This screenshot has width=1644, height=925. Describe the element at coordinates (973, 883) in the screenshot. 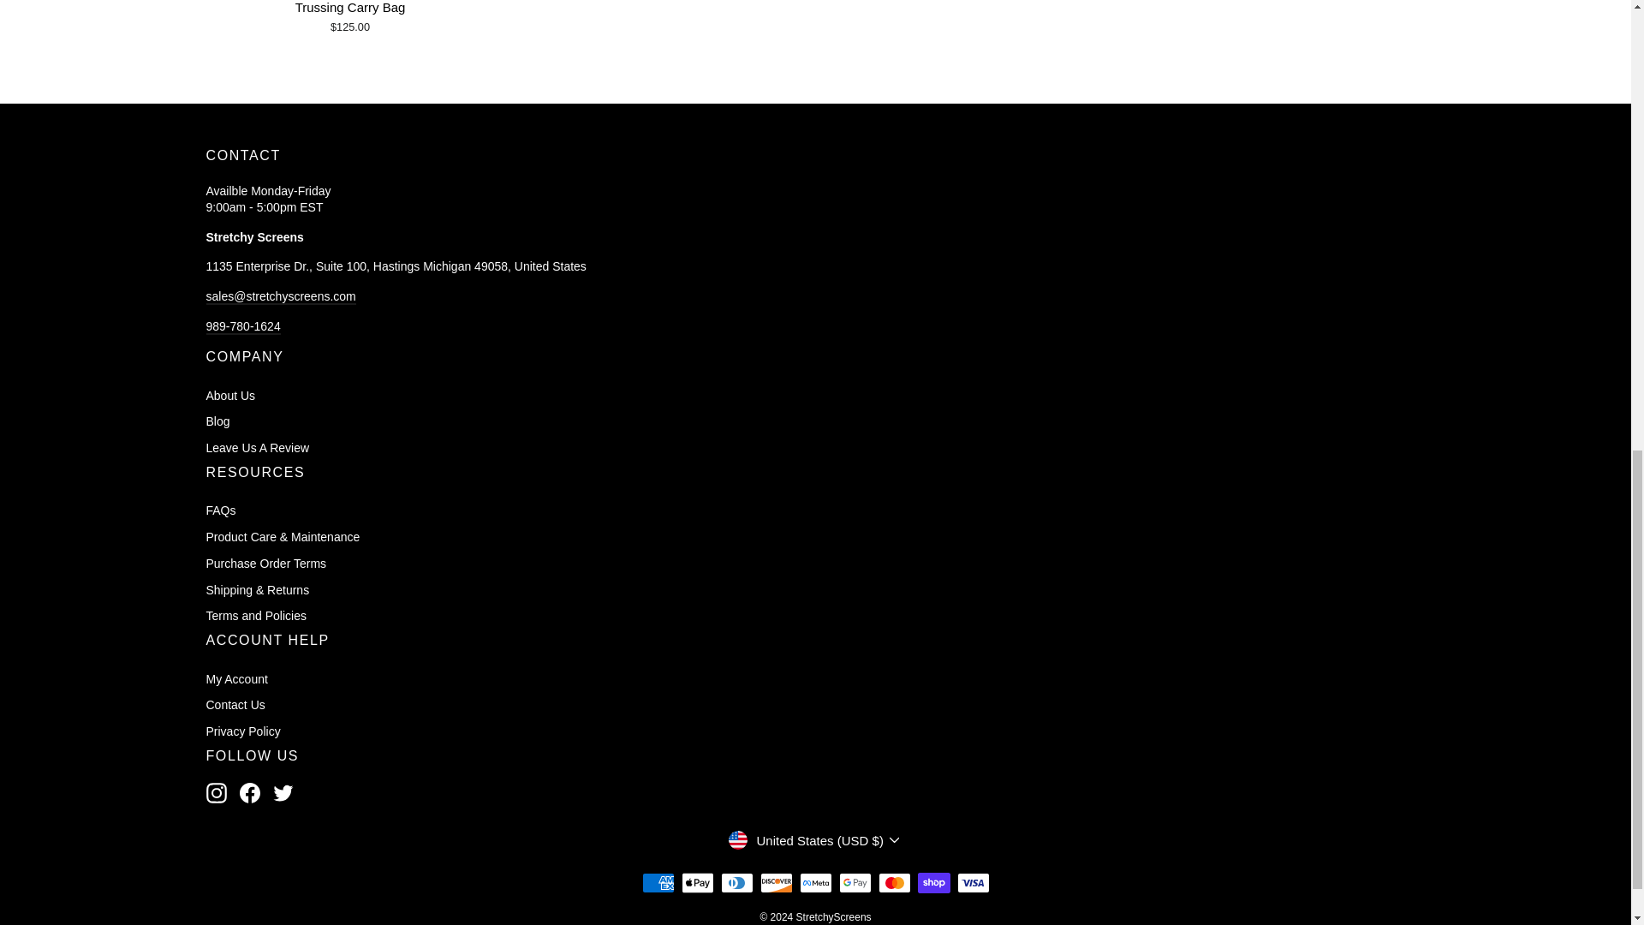

I see `Visa` at that location.